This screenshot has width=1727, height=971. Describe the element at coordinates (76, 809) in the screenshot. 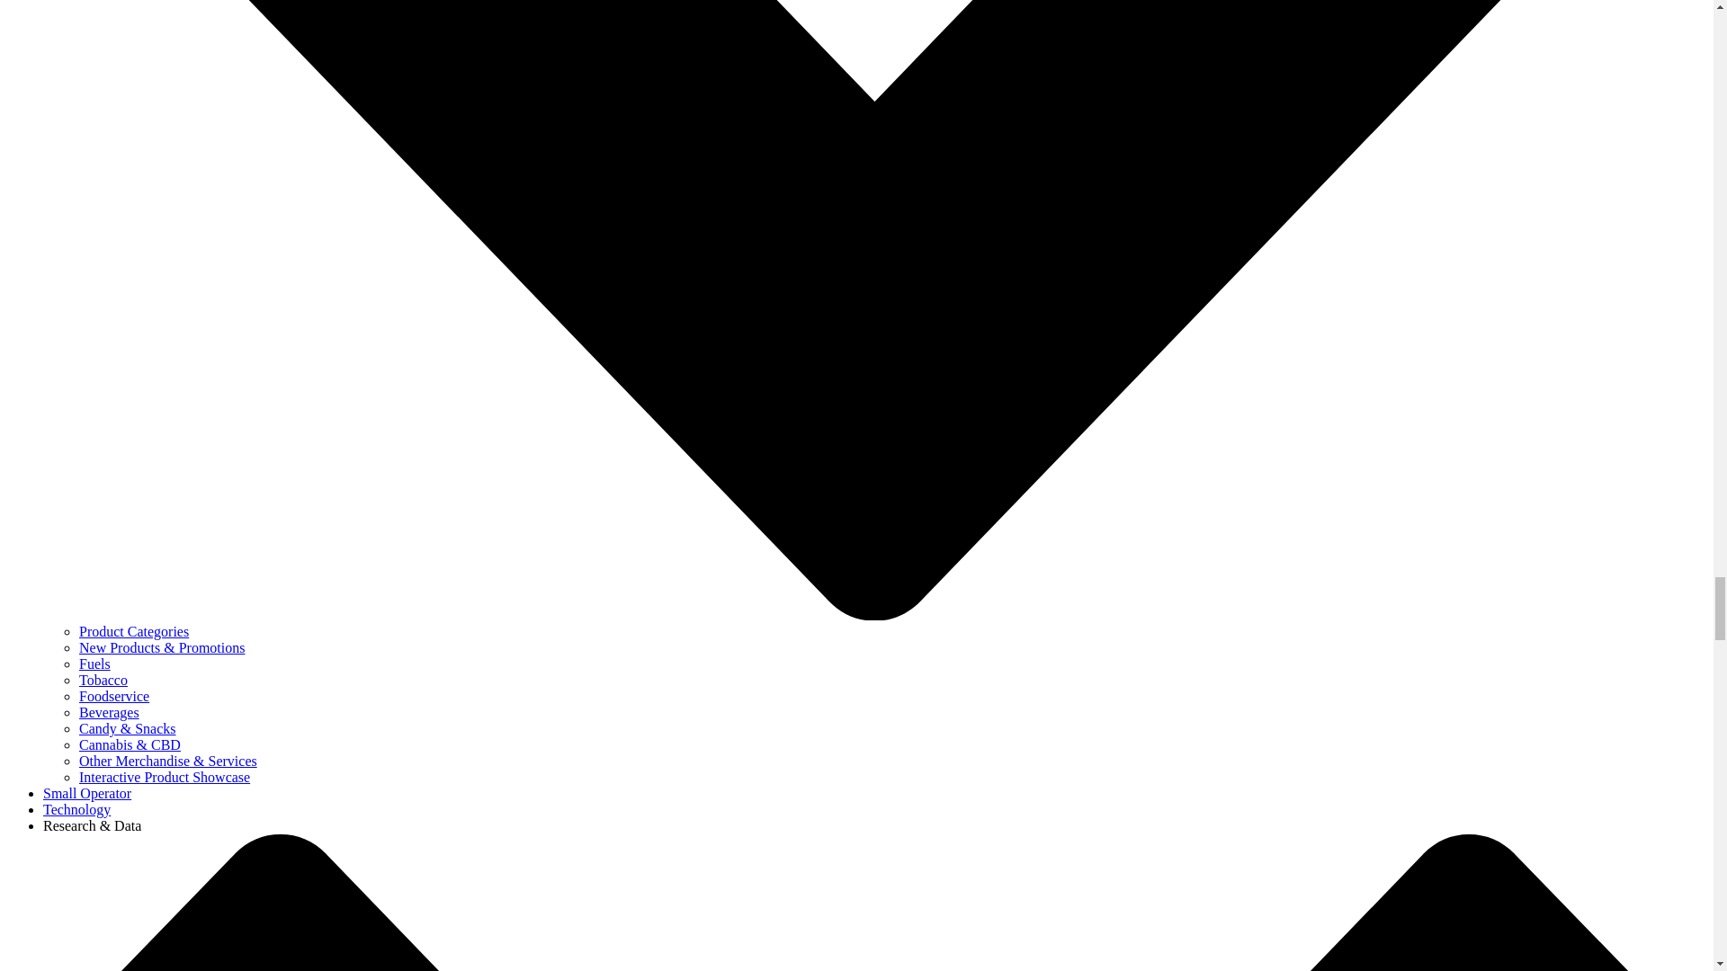

I see `Technology` at that location.